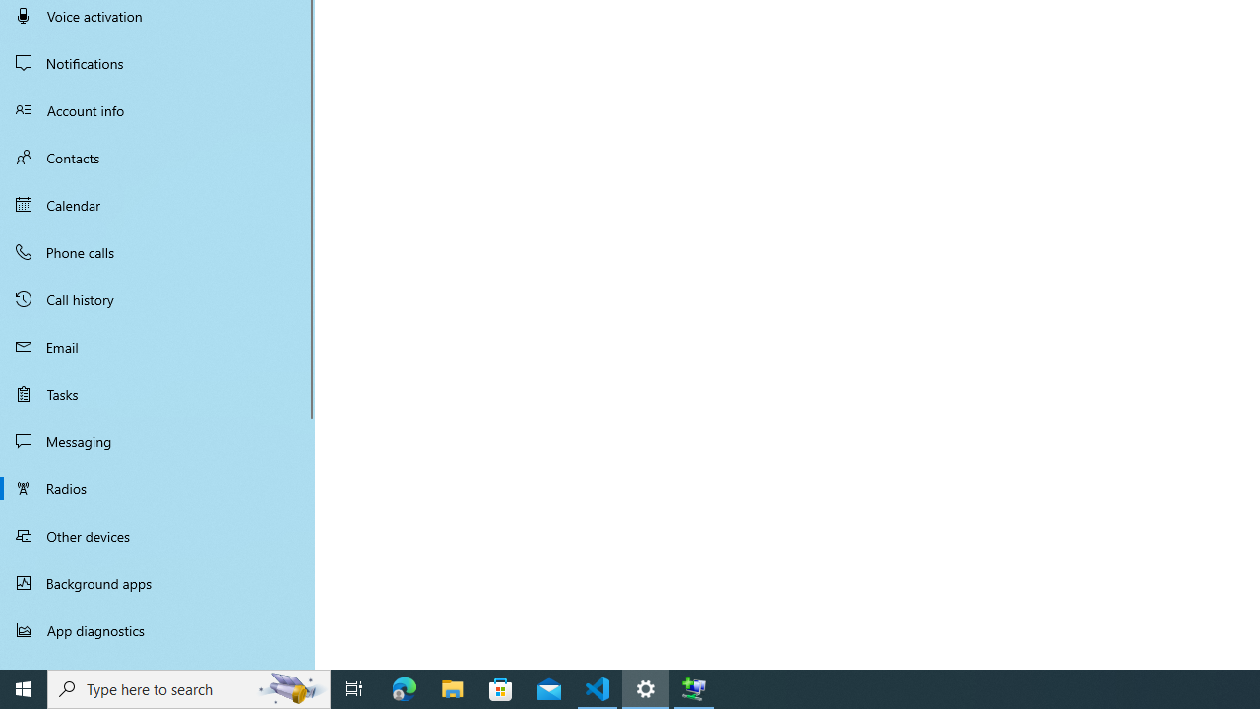 The height and width of the screenshot is (709, 1260). I want to click on Call history, so click(157, 299).